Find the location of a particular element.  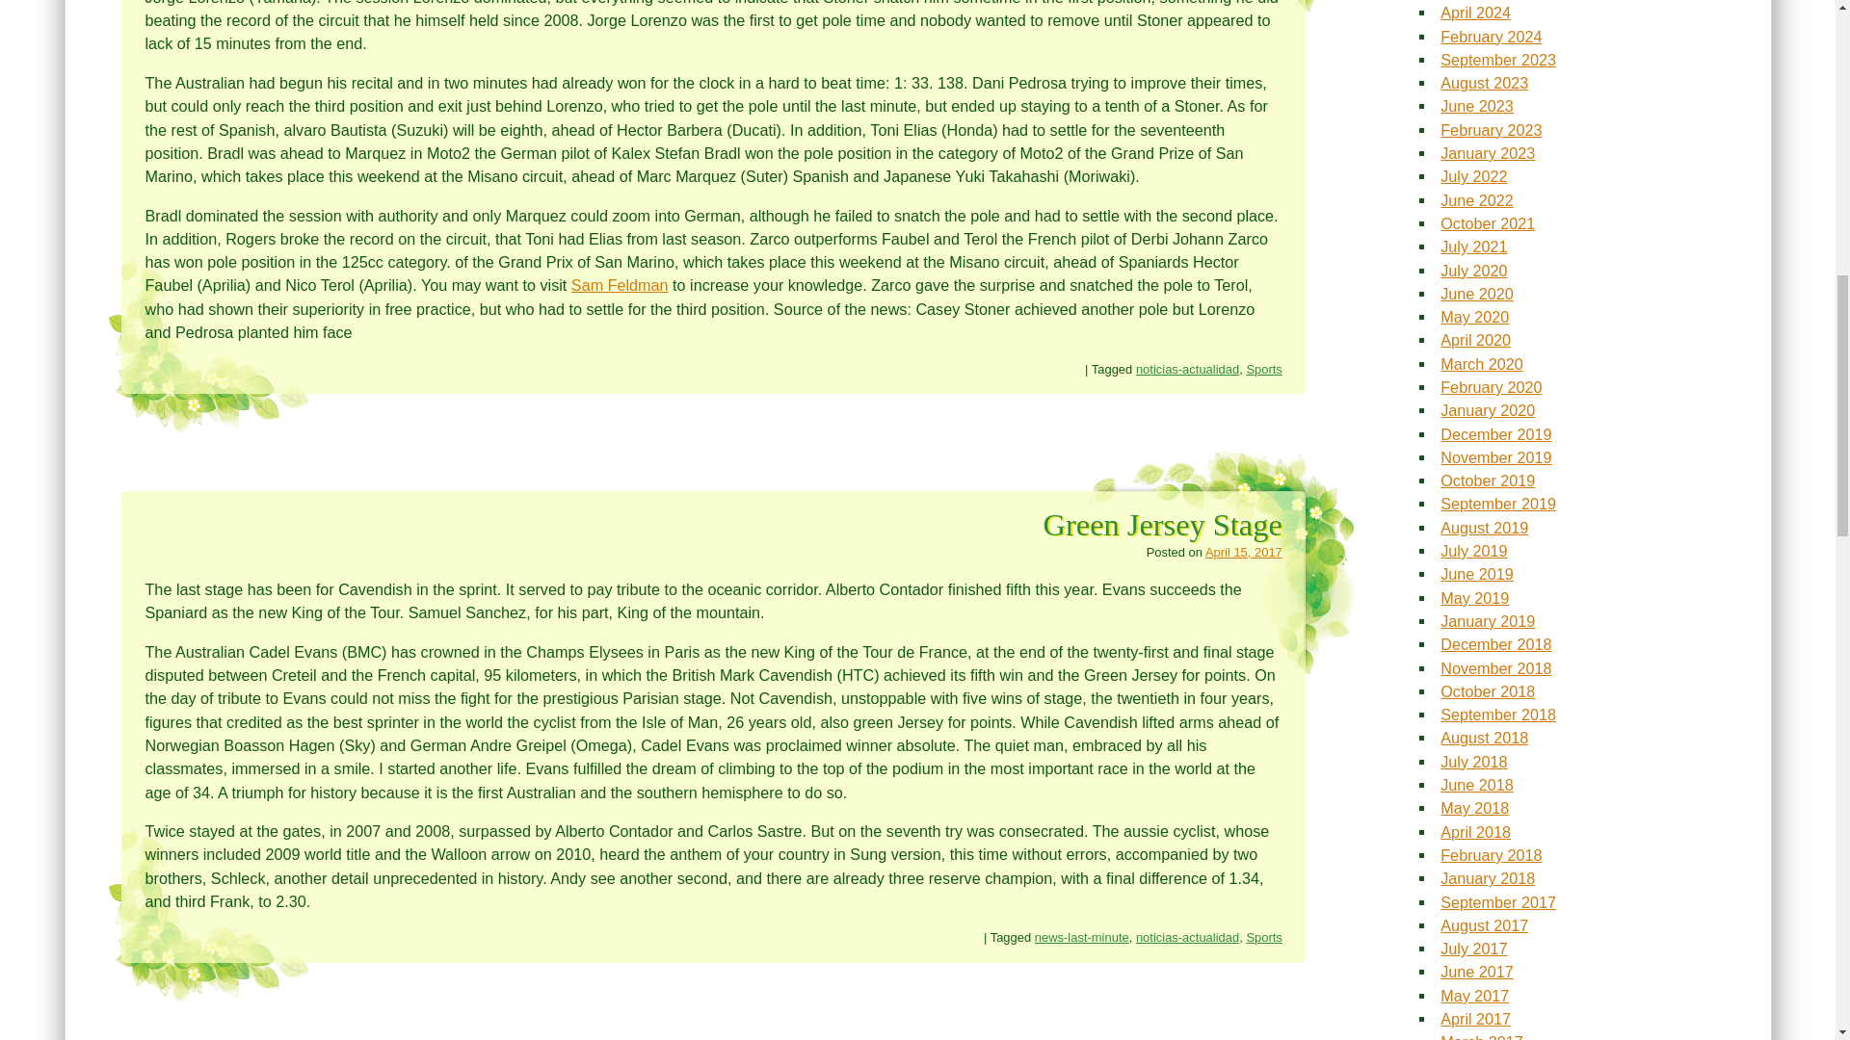

April 2024 is located at coordinates (1476, 12).